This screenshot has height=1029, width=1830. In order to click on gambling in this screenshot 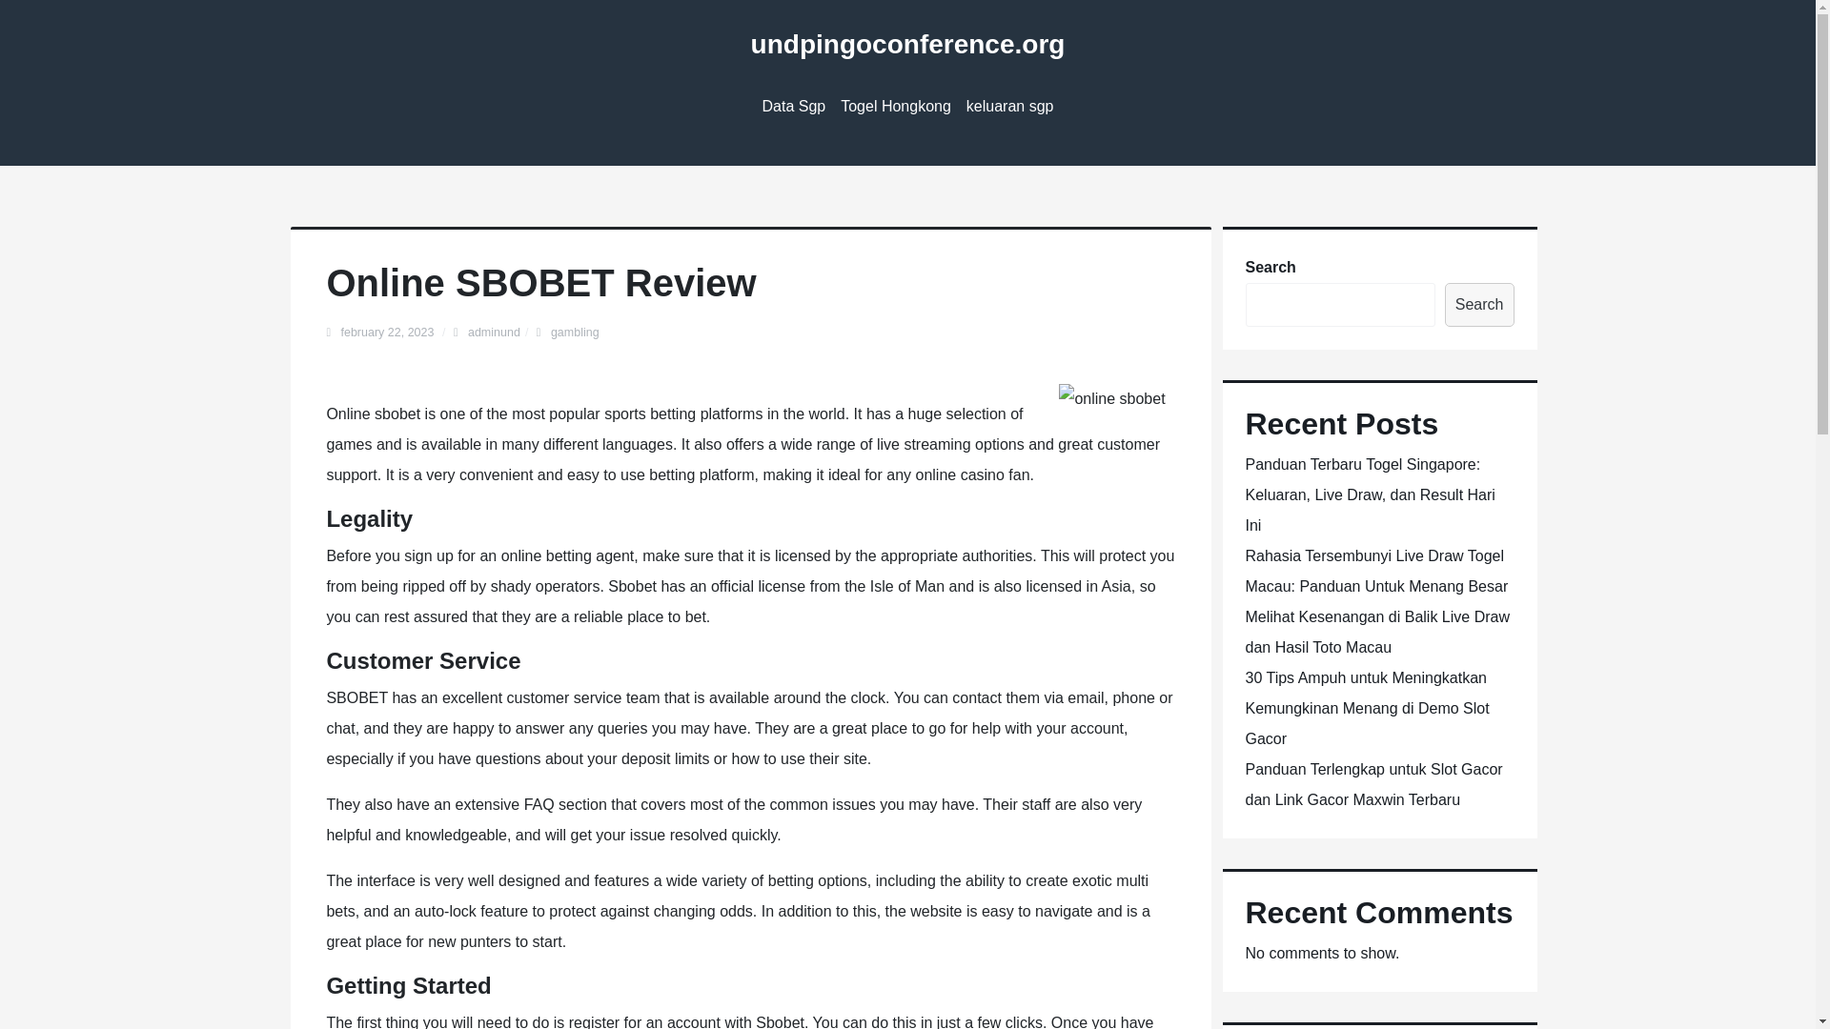, I will do `click(575, 333)`.